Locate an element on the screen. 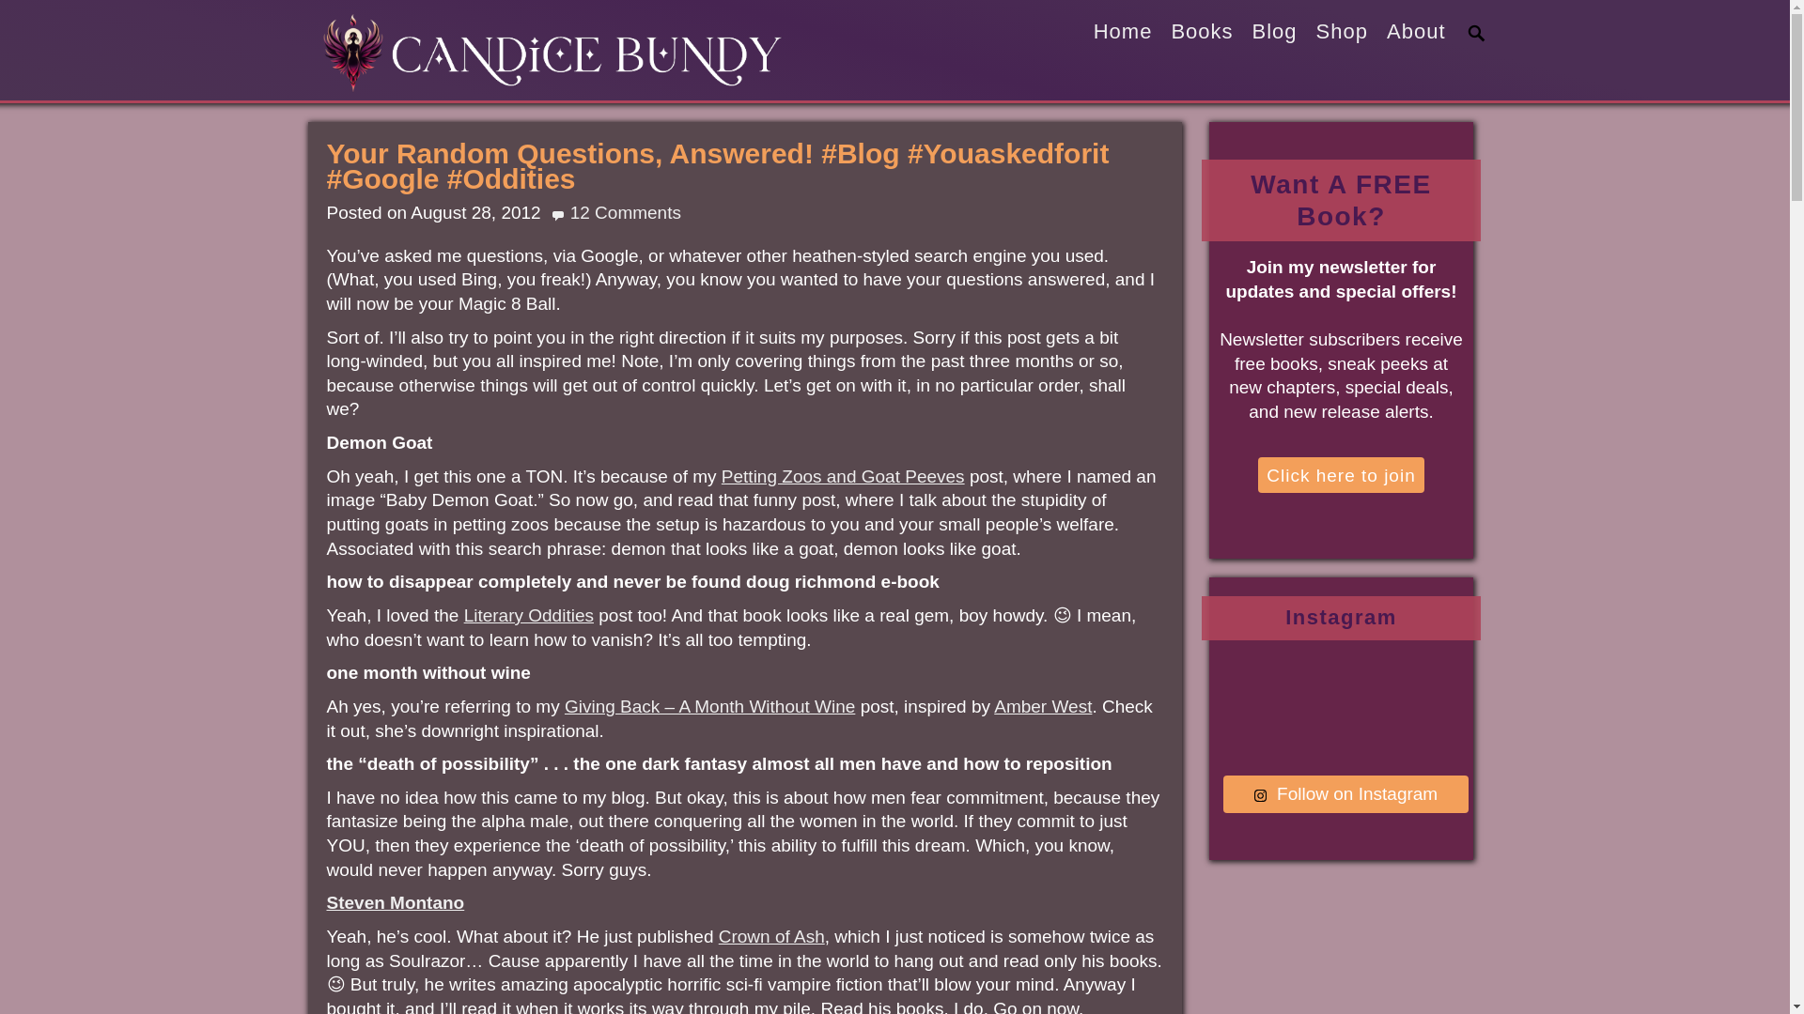 The height and width of the screenshot is (1014, 1804). Home is located at coordinates (1122, 32).